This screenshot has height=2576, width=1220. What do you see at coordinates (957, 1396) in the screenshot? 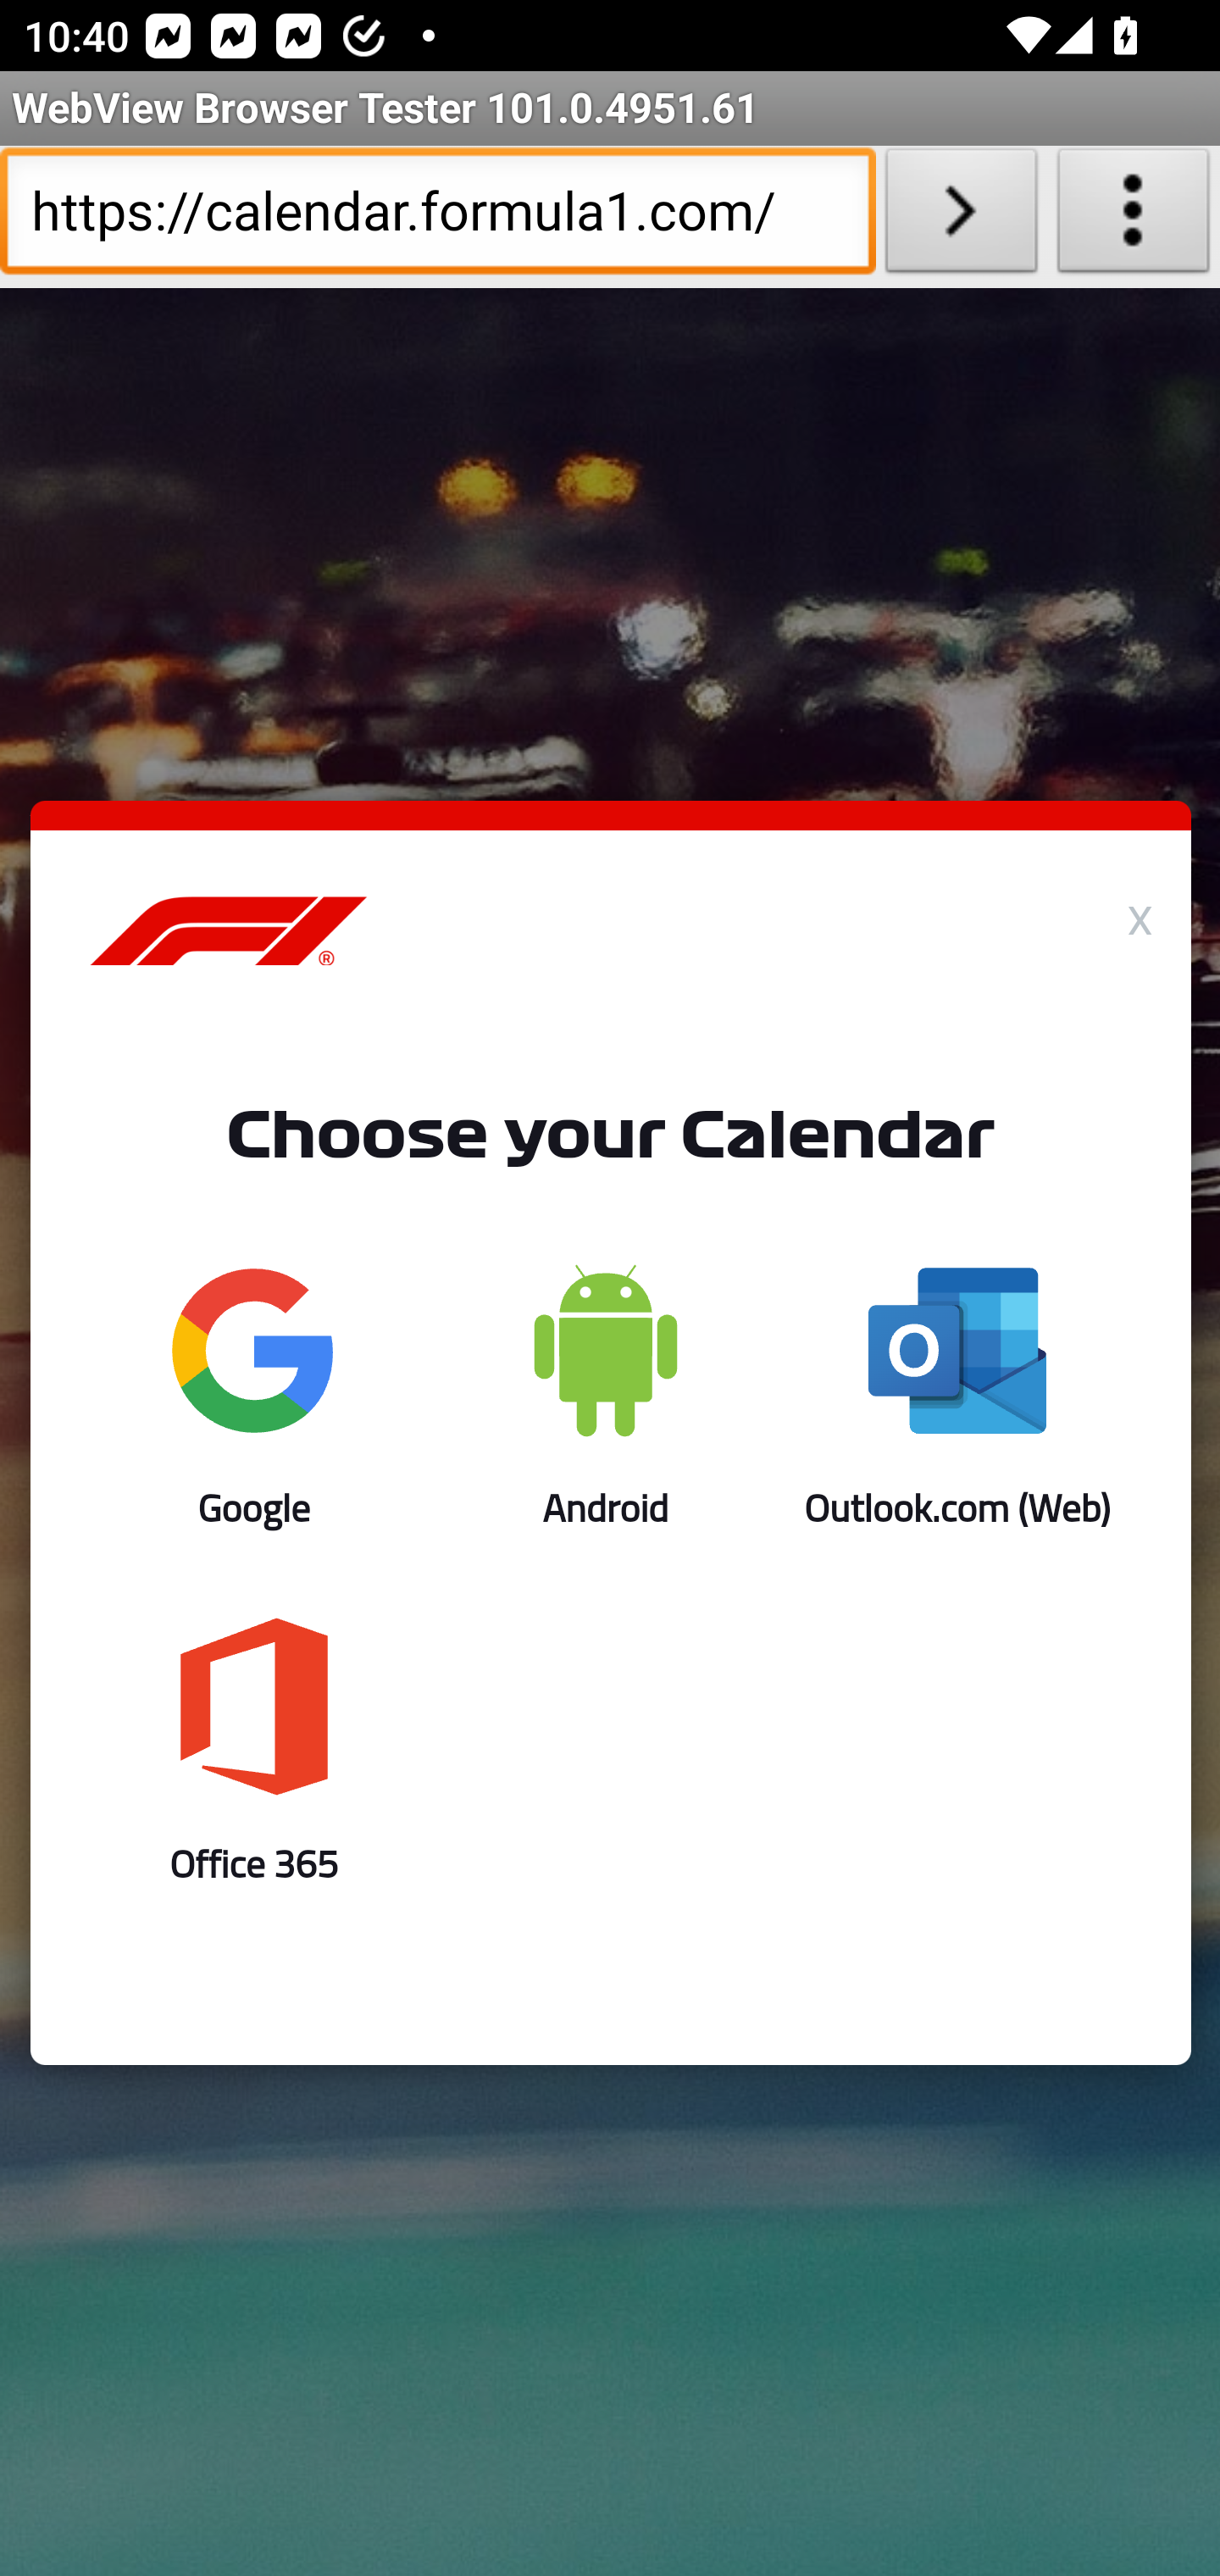
I see `Outlook.com (Web)` at bounding box center [957, 1396].